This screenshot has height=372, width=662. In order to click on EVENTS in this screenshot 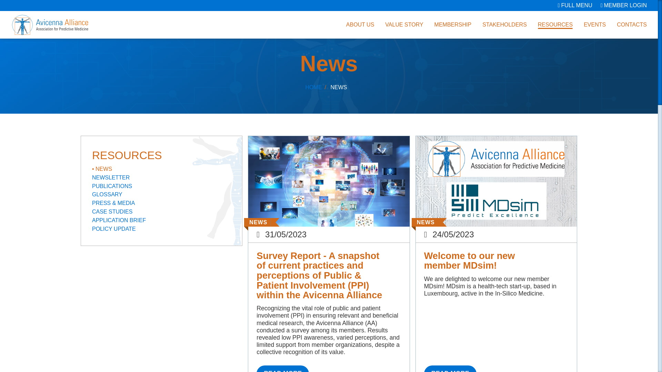, I will do `click(594, 25)`.